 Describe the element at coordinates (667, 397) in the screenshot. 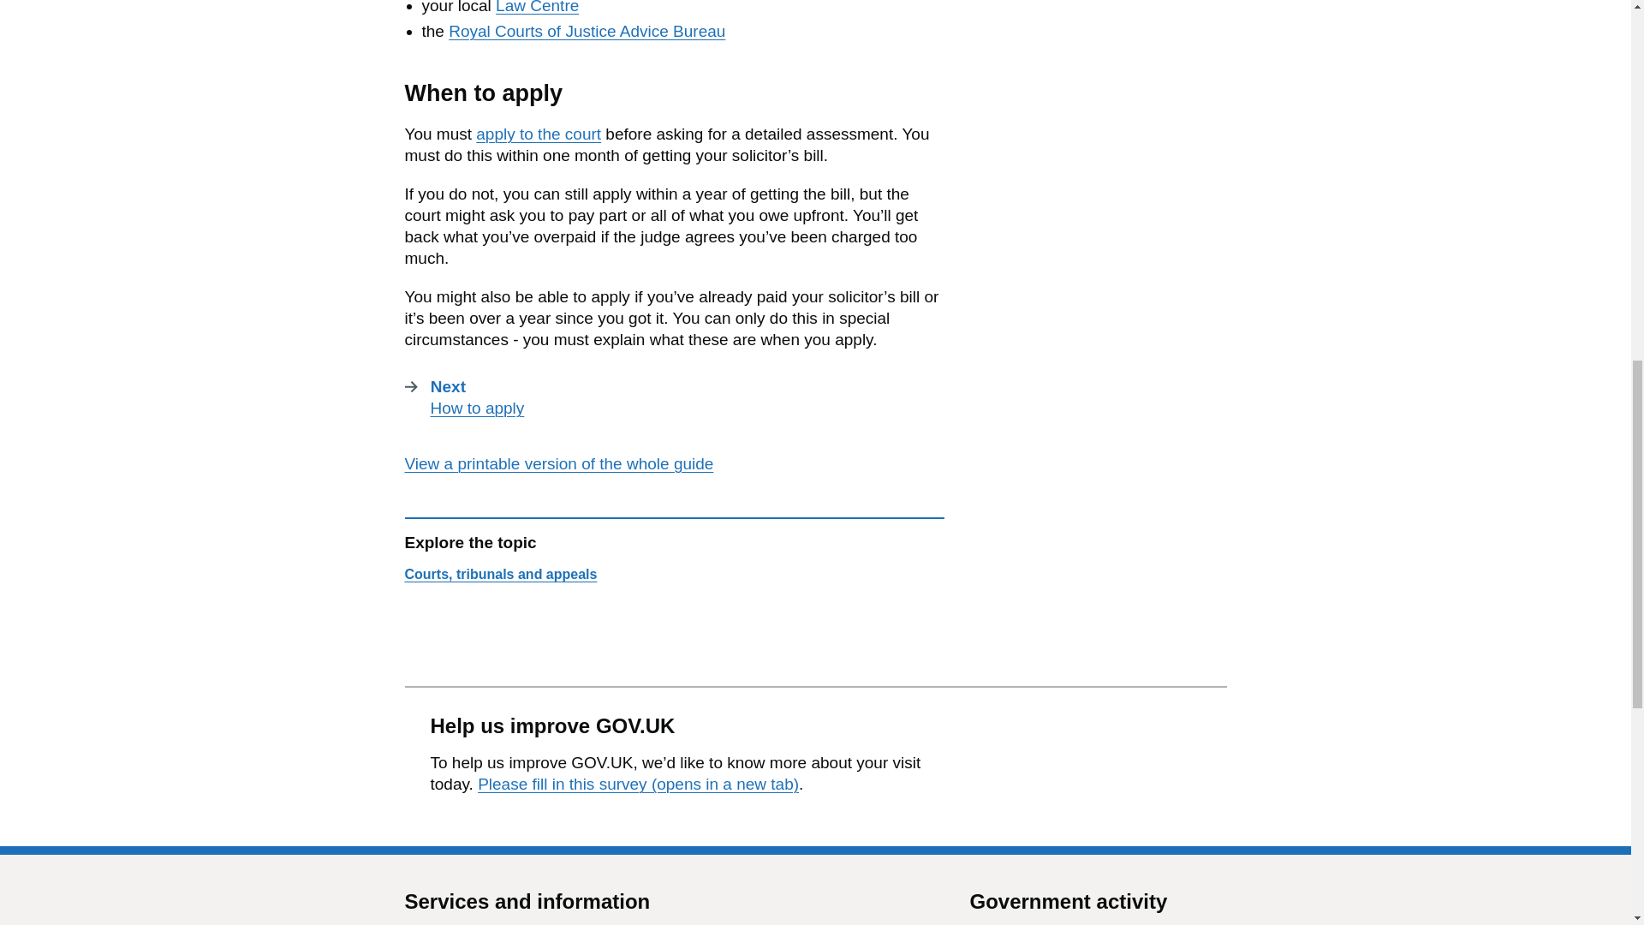

I see `Royal Courts of Justice Advice Bureau` at that location.